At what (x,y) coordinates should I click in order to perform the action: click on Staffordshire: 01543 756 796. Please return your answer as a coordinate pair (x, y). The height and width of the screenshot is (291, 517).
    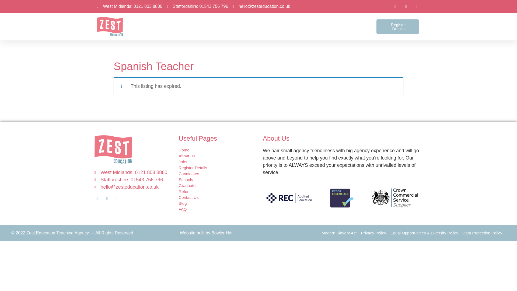
    Looking at the image, I should click on (197, 6).